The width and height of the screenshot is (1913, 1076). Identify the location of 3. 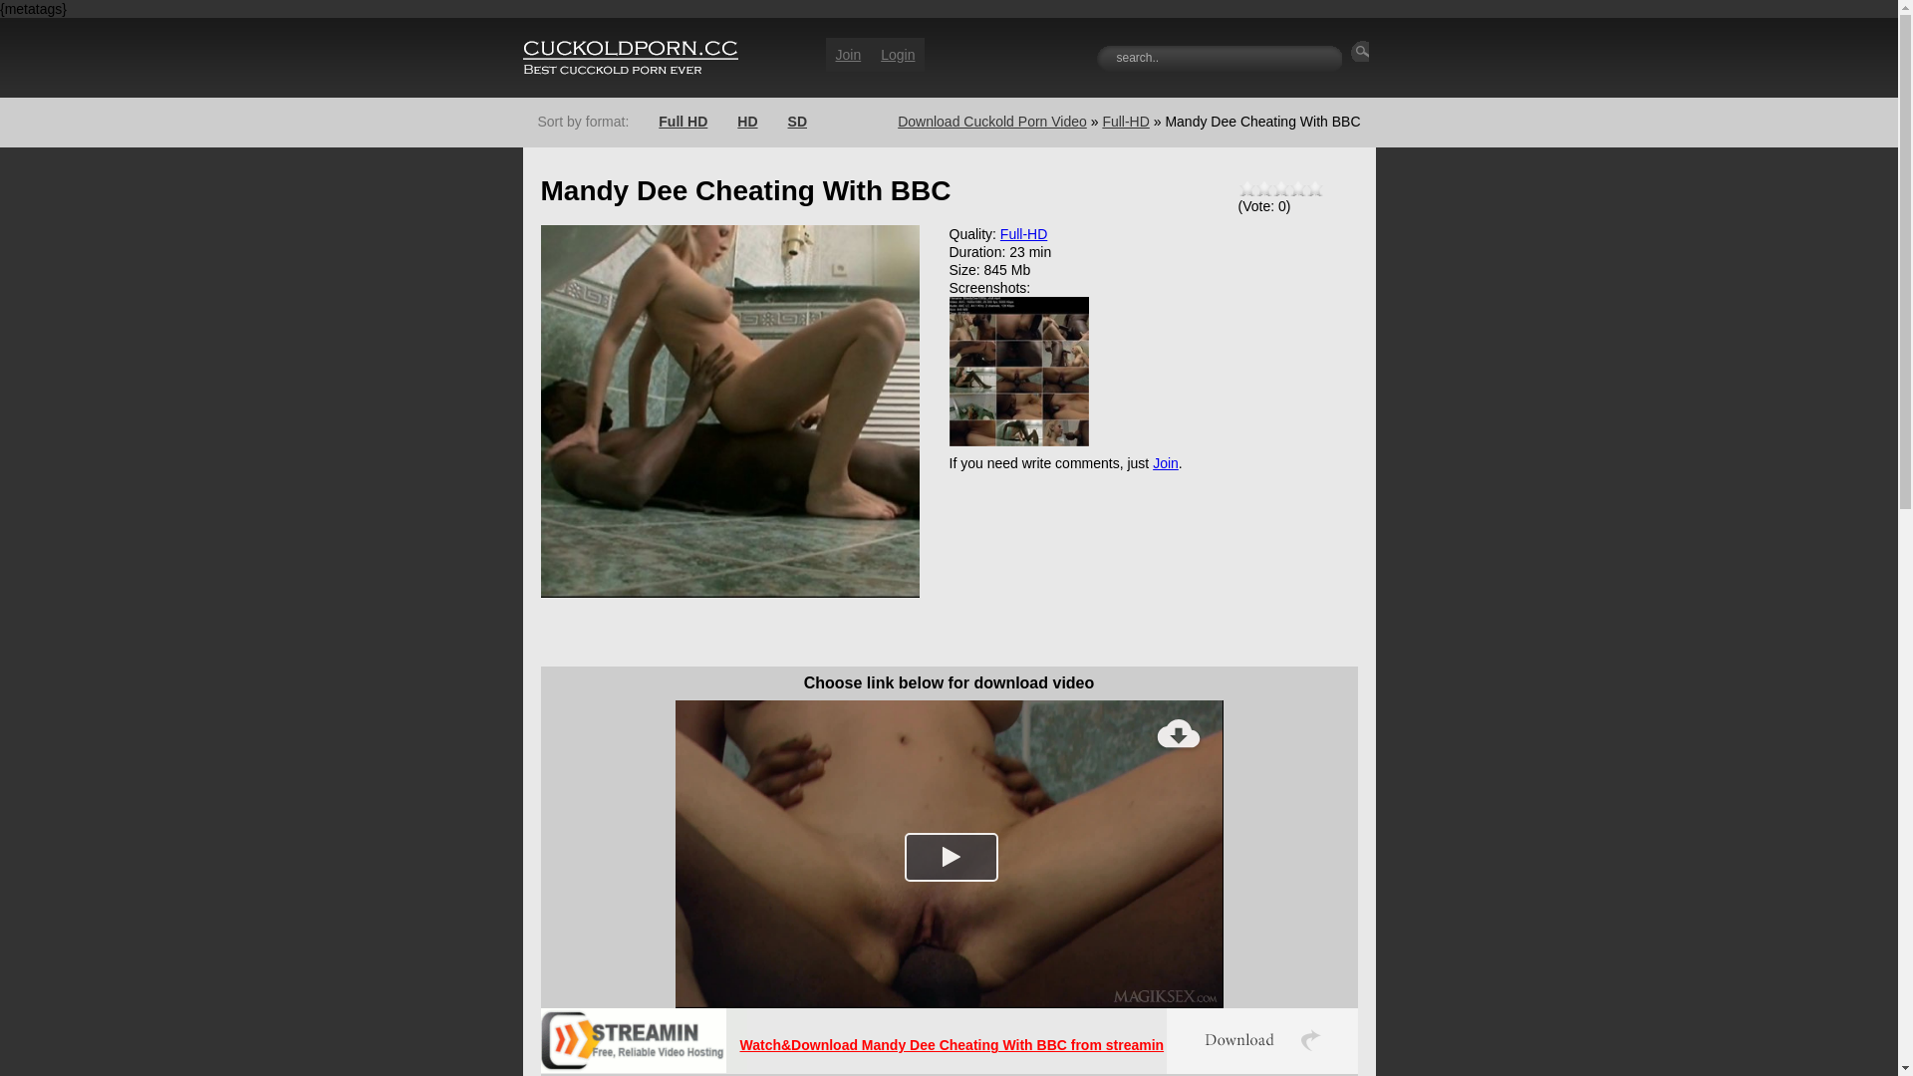
(1279, 189).